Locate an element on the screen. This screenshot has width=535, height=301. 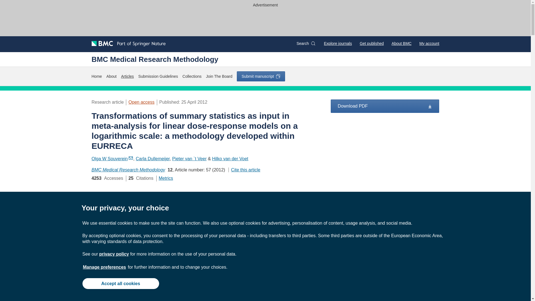
Search is located at coordinates (305, 43).